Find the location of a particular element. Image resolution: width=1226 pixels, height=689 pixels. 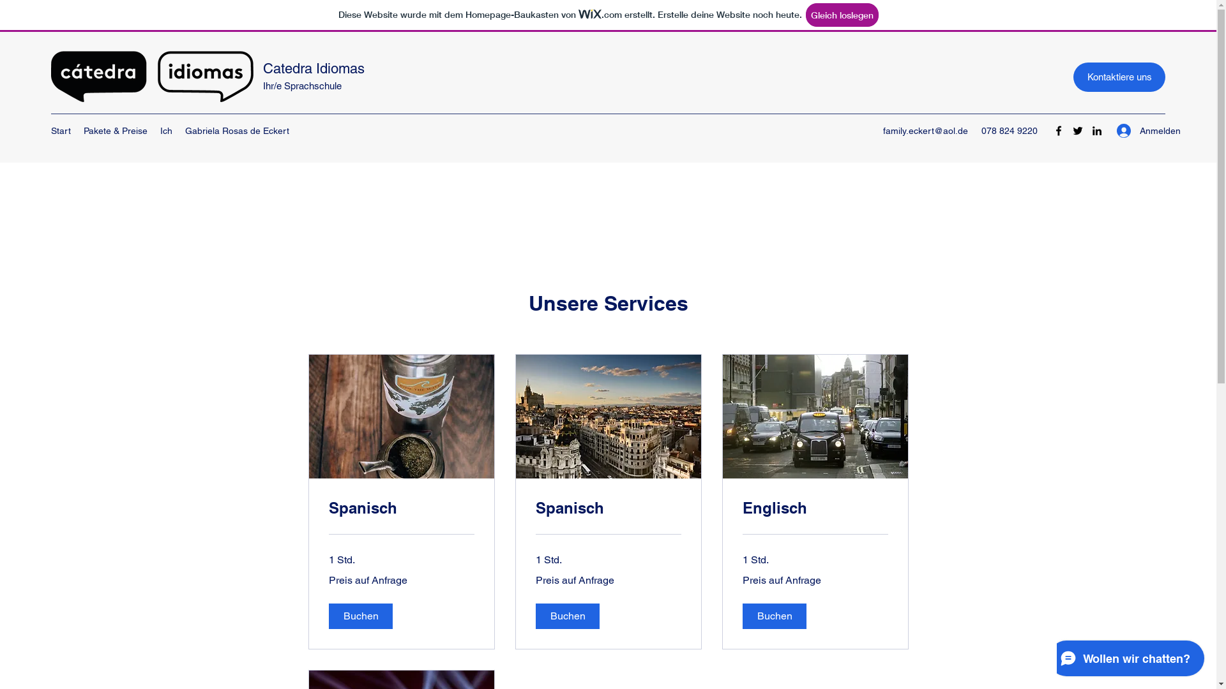

Buchen is located at coordinates (774, 616).